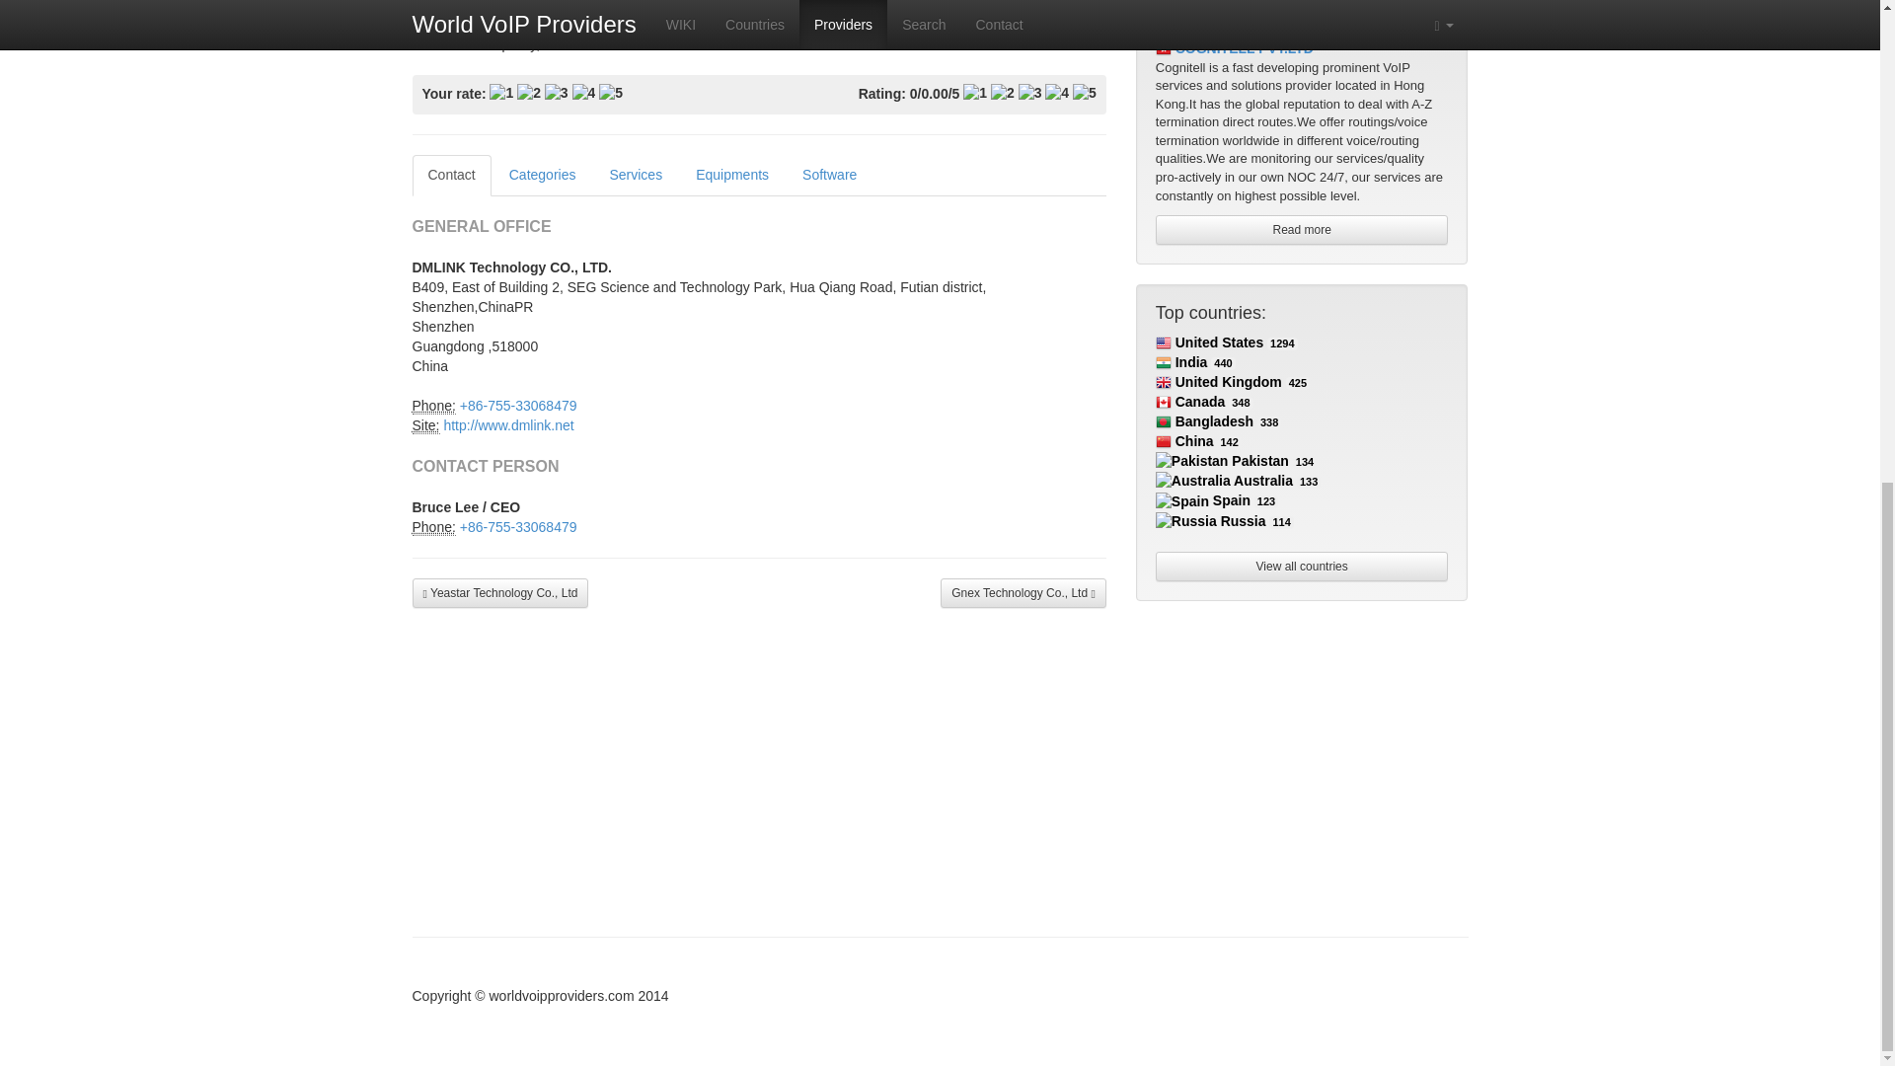  What do you see at coordinates (501, 93) in the screenshot?
I see `1` at bounding box center [501, 93].